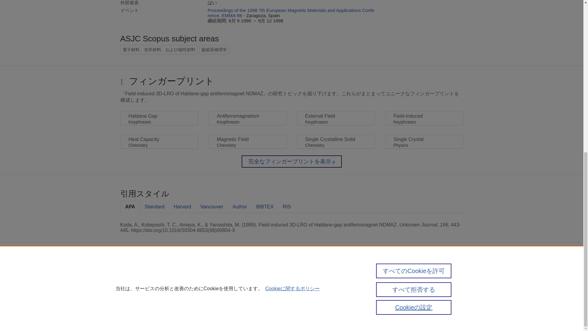 Image resolution: width=588 pixels, height=331 pixels. What do you see at coordinates (146, 273) in the screenshot?
I see `Scopus` at bounding box center [146, 273].